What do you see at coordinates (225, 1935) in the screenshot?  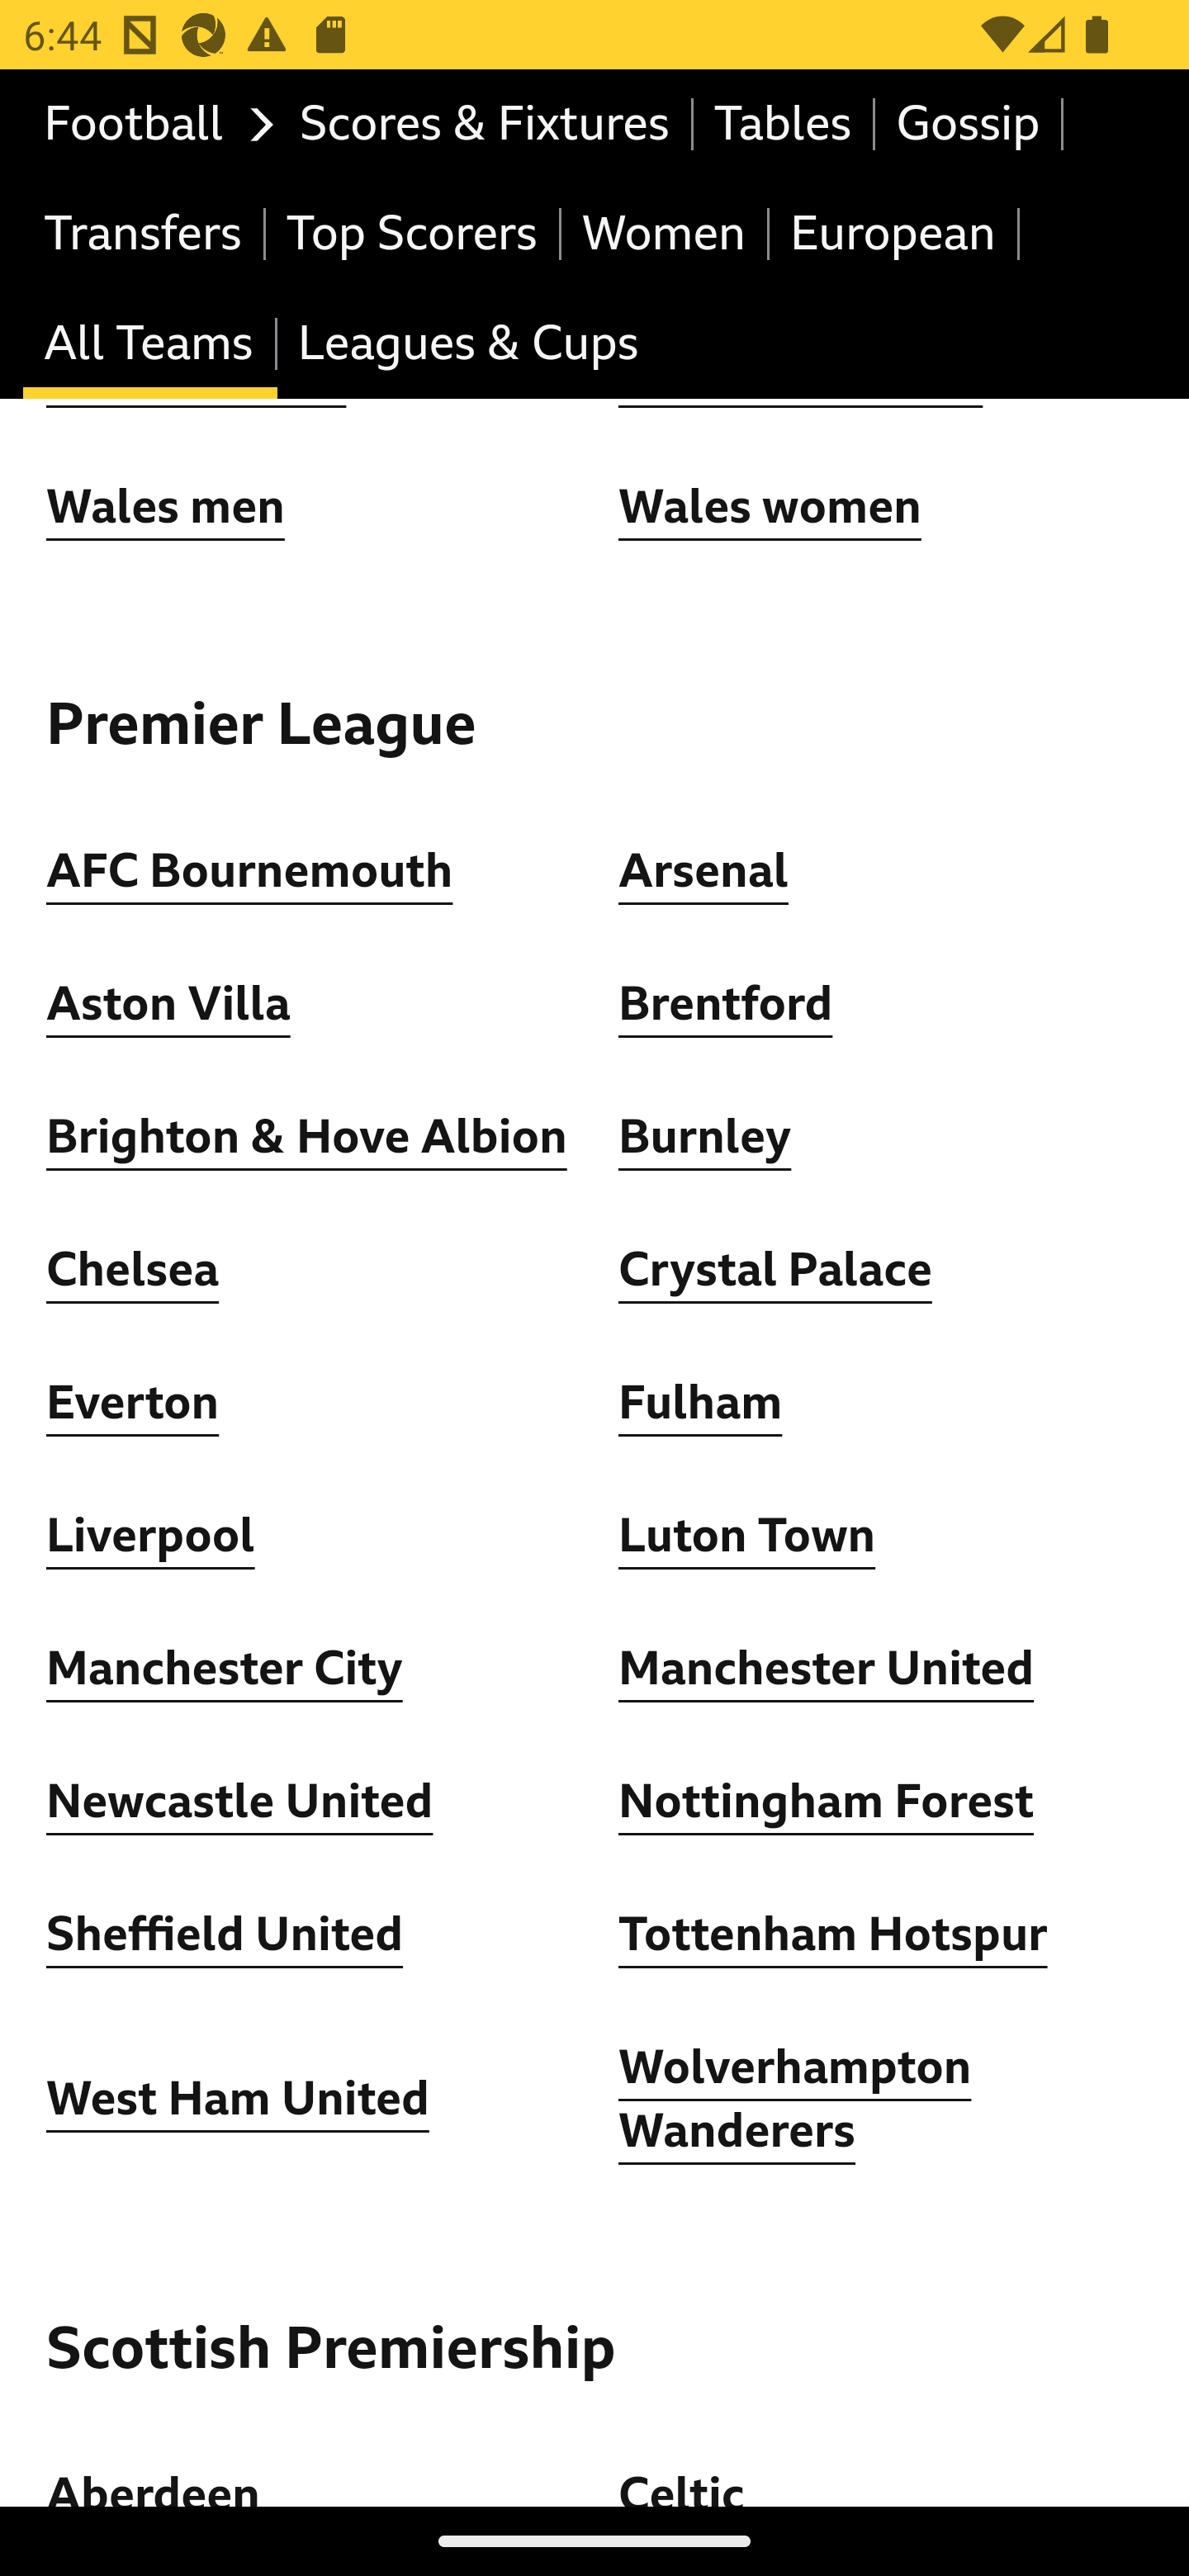 I see `Sheffield United` at bounding box center [225, 1935].